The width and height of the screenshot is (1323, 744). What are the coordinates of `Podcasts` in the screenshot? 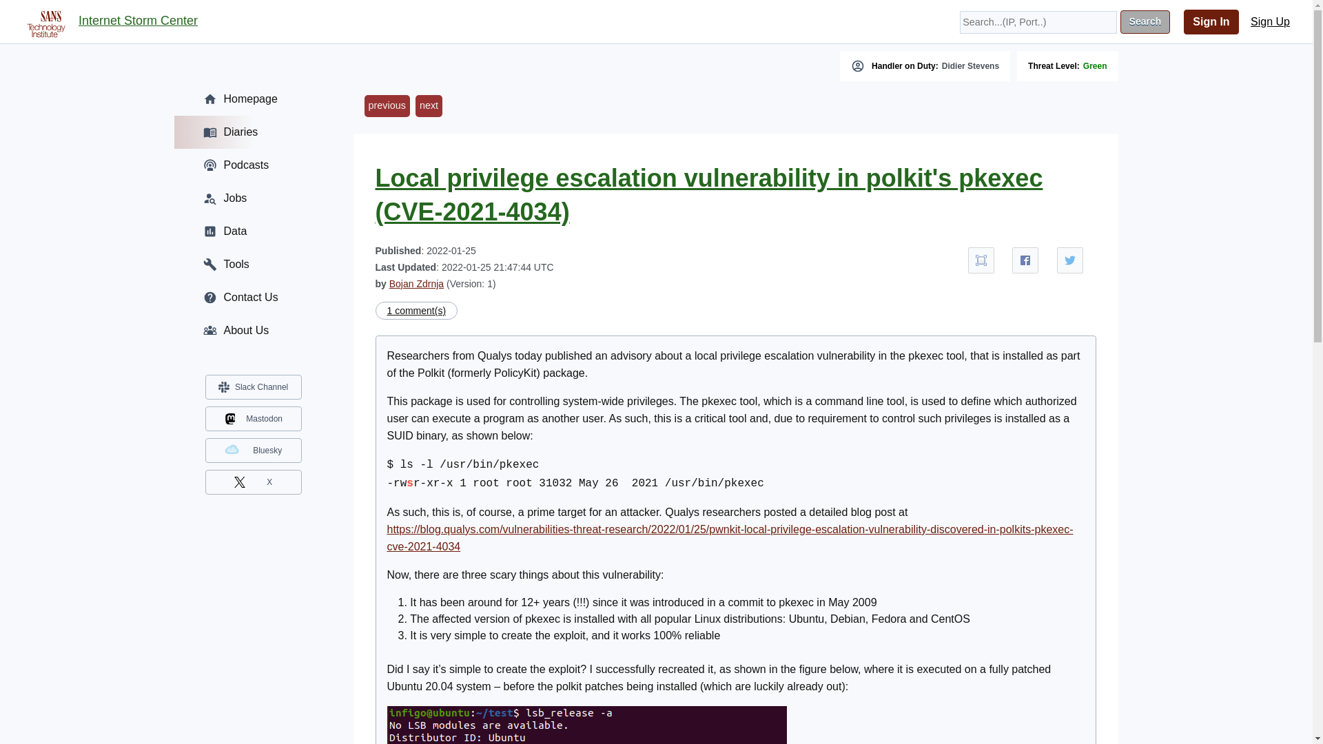 It's located at (252, 165).